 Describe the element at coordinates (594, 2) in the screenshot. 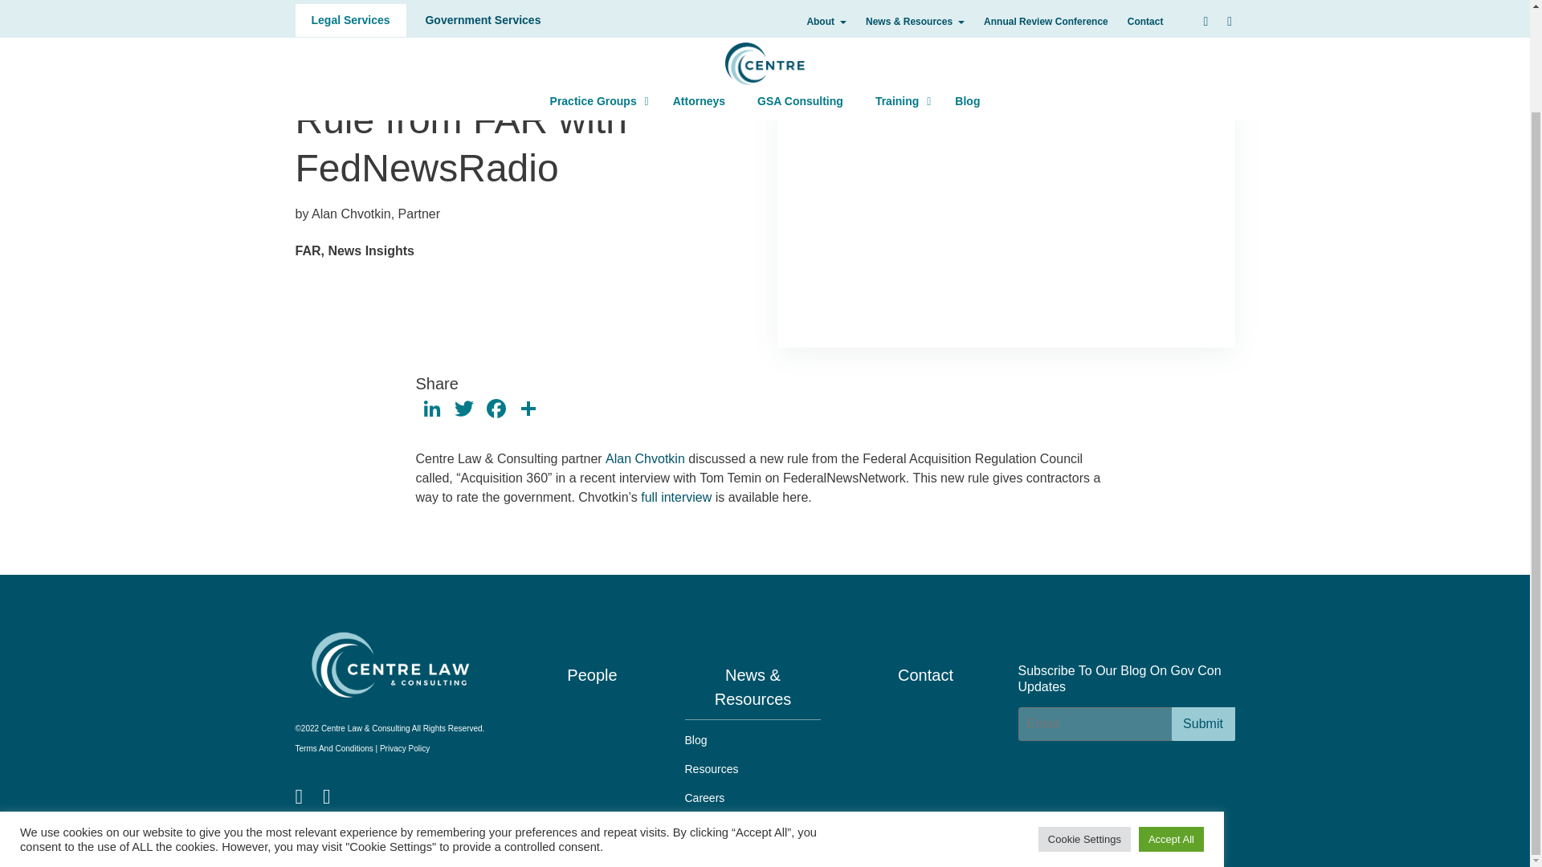

I see `Practice Groups` at that location.